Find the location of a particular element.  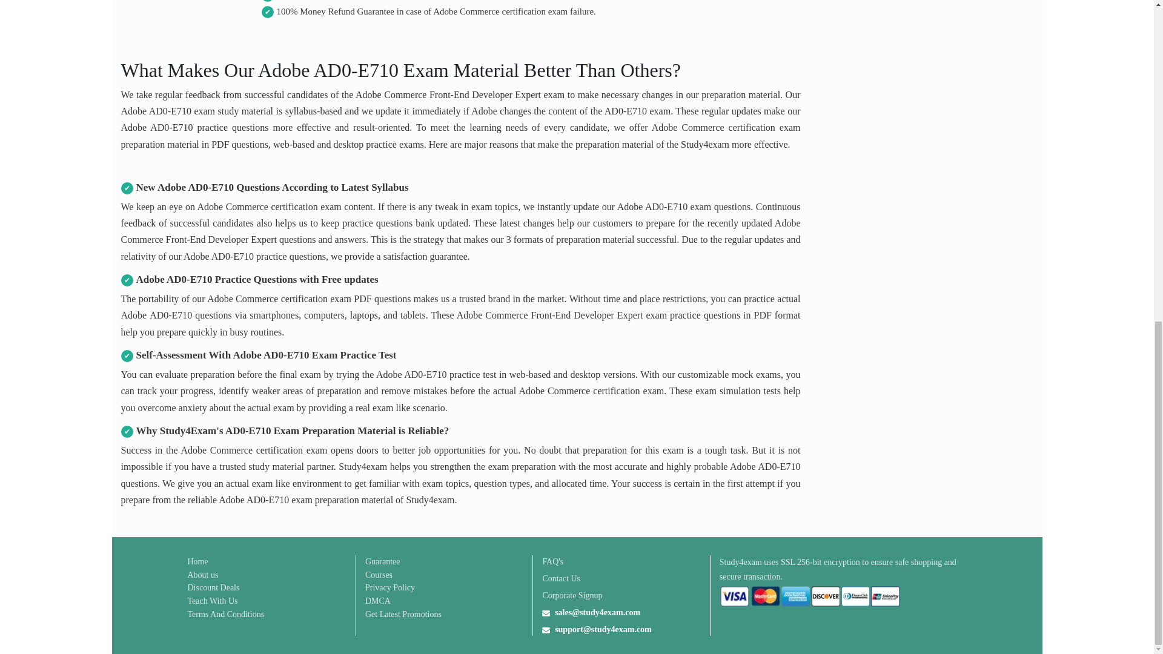

Discount Deals is located at coordinates (213, 587).